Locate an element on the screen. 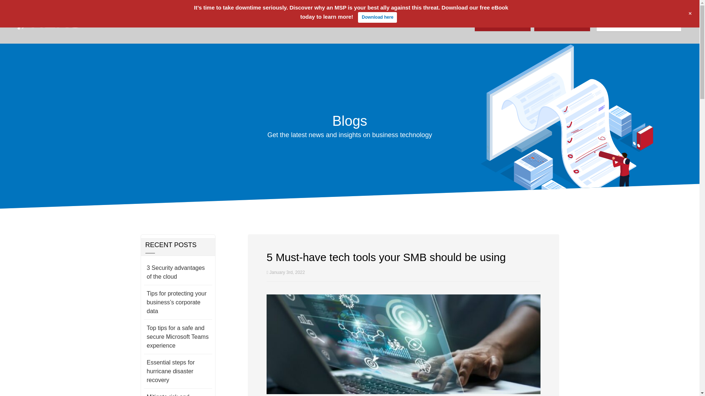  Services is located at coordinates (209, 22).